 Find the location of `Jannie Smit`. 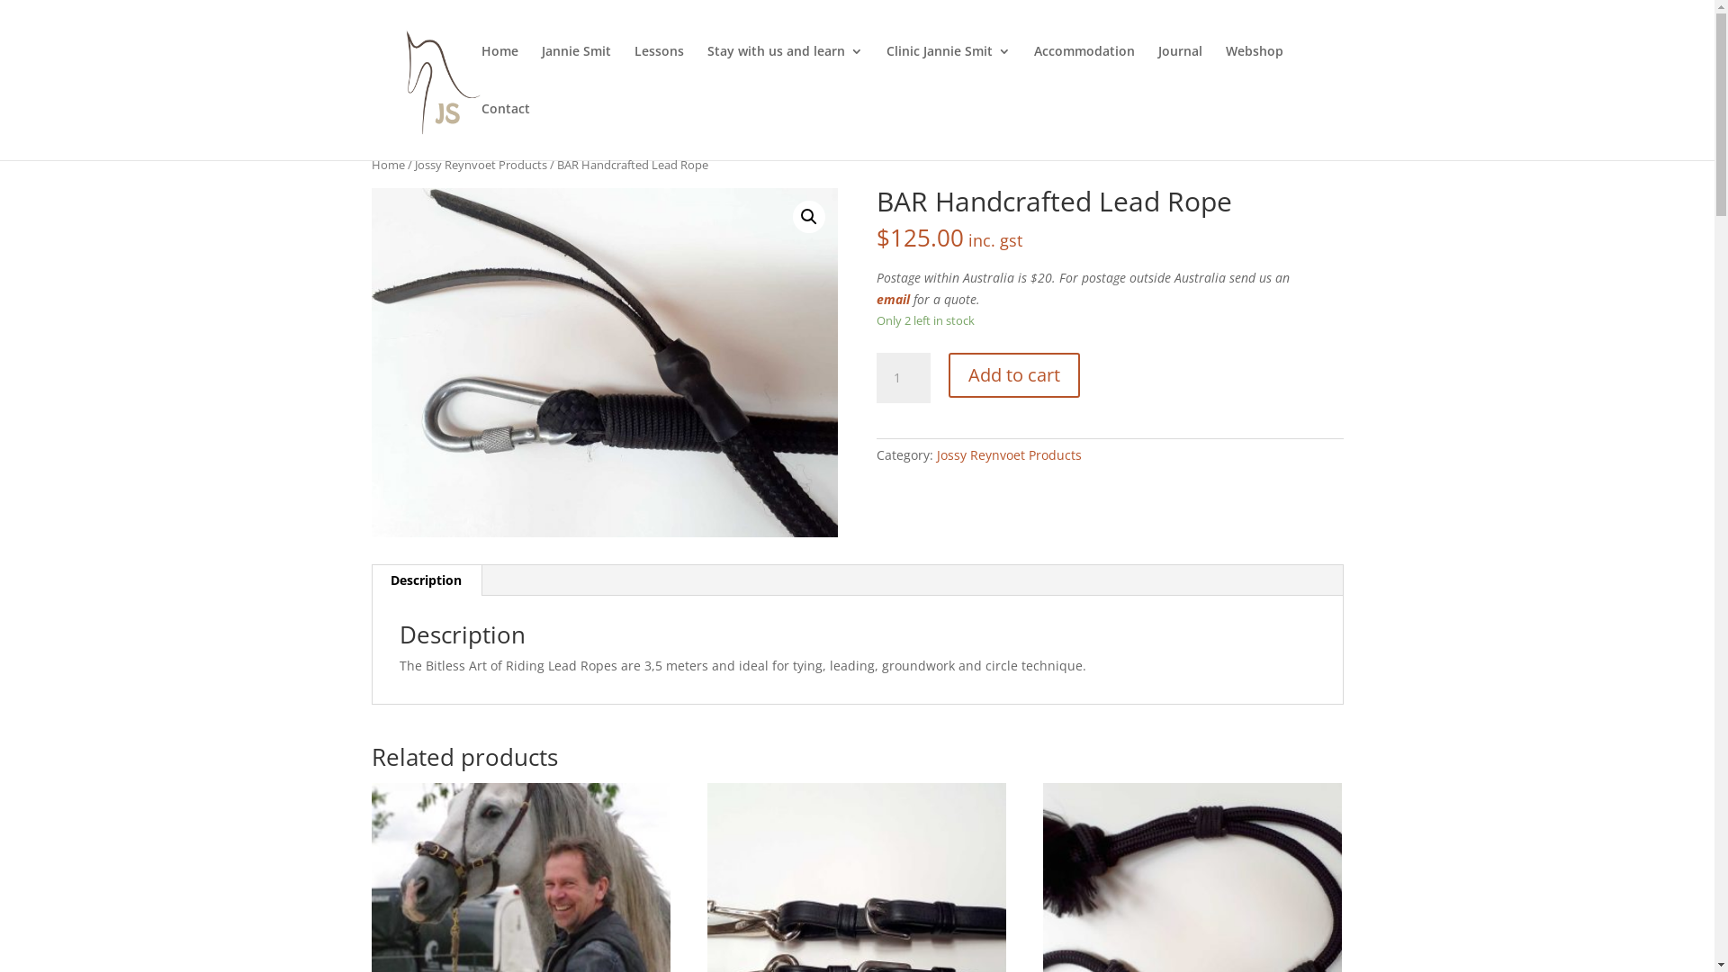

Jannie Smit is located at coordinates (576, 74).